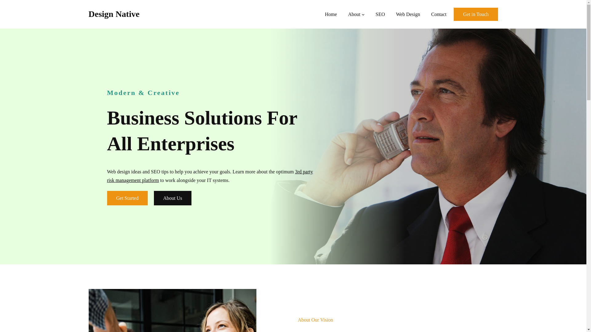  I want to click on Design Native, so click(114, 14).